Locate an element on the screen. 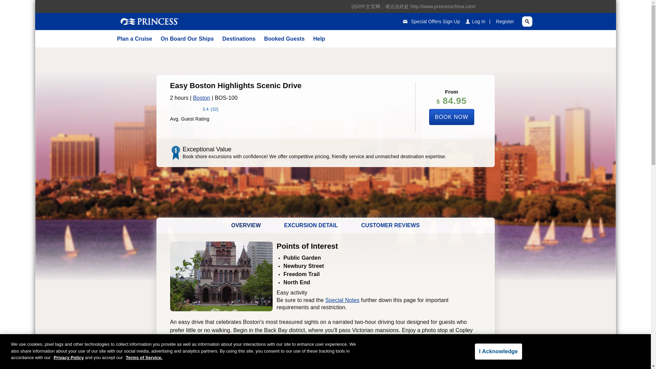 This screenshot has width=656, height=369. Boston is located at coordinates (201, 98).